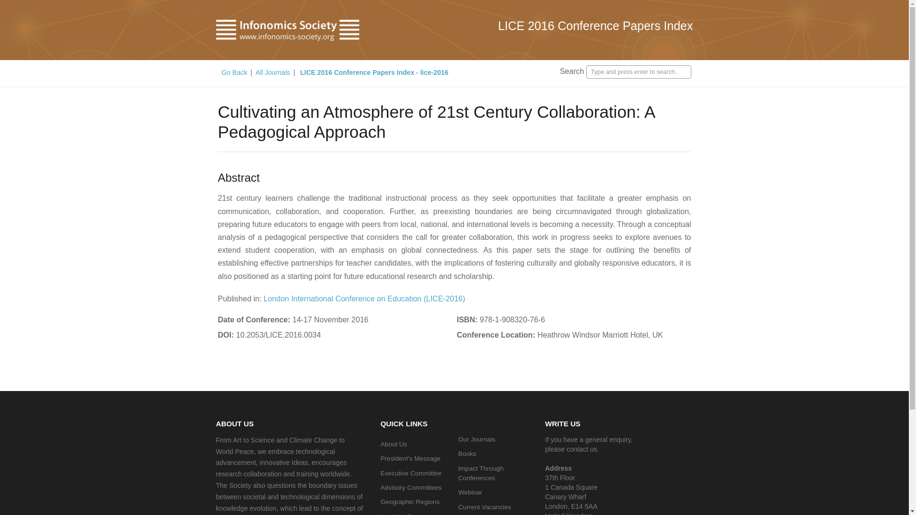 Image resolution: width=916 pixels, height=515 pixels. I want to click on Advisory Committees, so click(411, 487).